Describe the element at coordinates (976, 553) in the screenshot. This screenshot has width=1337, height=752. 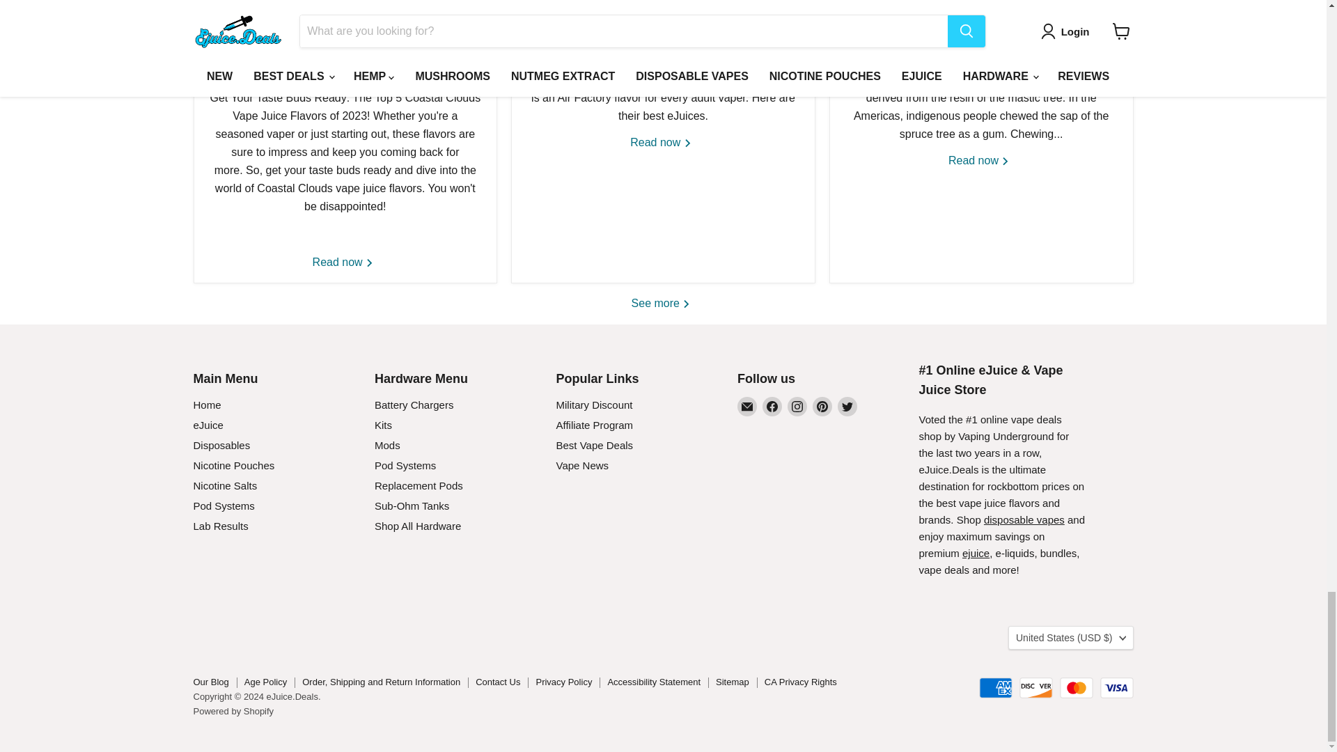
I see `eJuice.Deals` at that location.